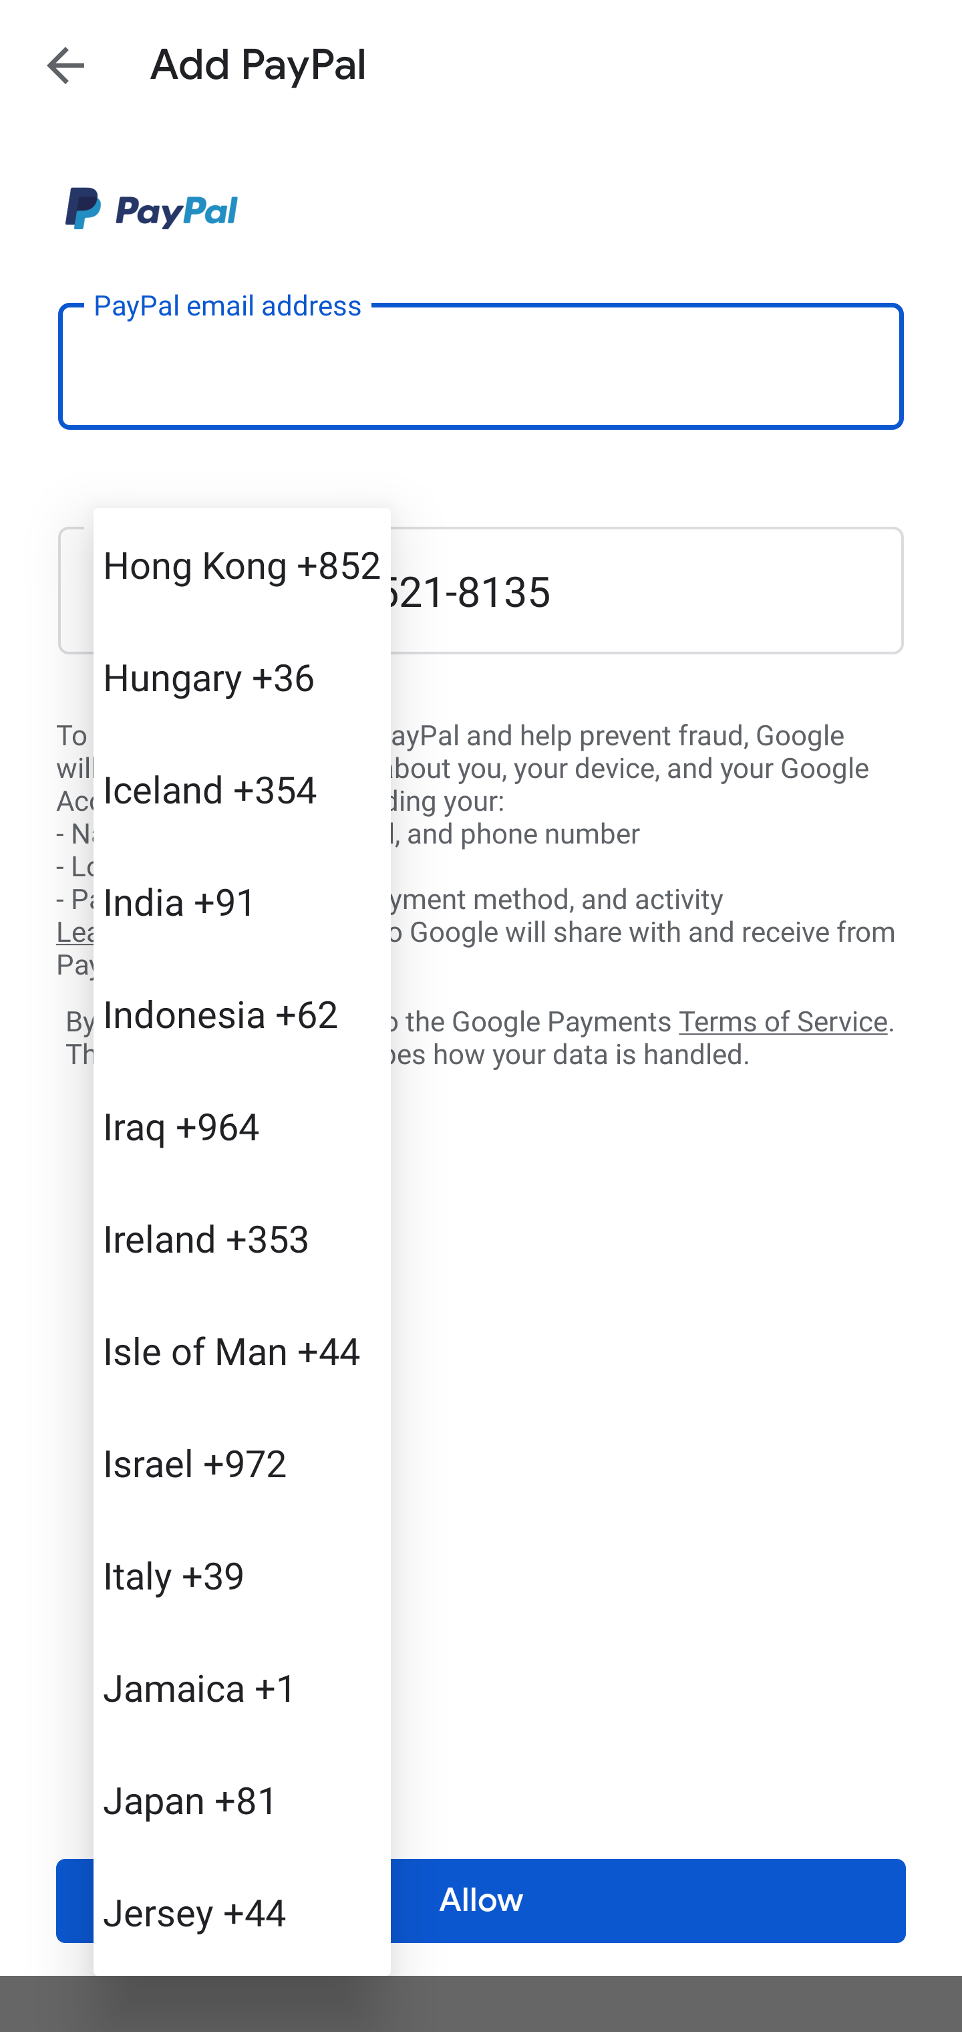  Describe the element at coordinates (242, 1350) in the screenshot. I see `Isle of Man +44` at that location.